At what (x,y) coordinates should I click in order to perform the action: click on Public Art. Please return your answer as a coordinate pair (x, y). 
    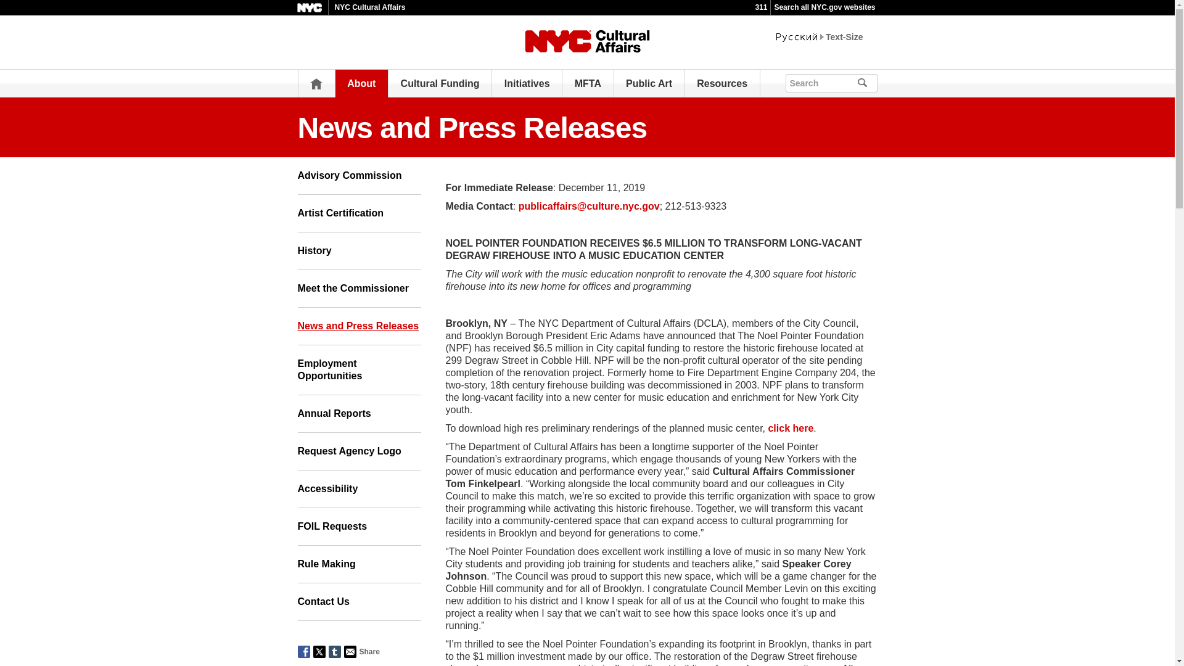
    Looking at the image, I should click on (649, 83).